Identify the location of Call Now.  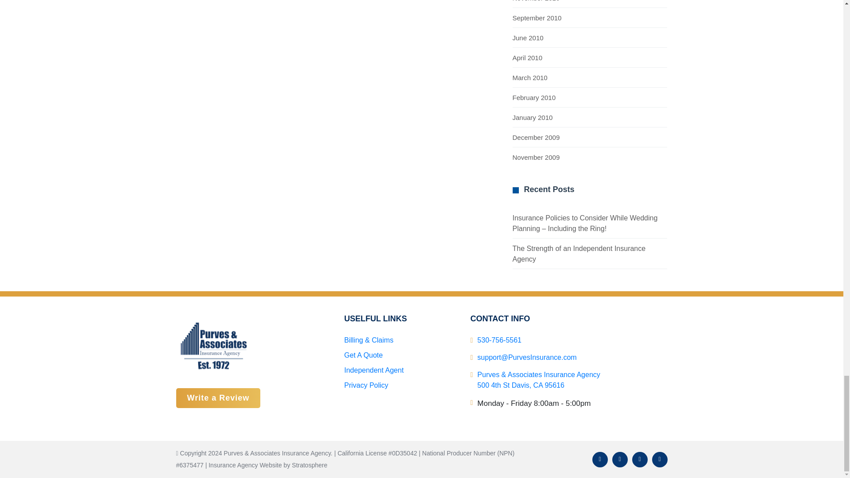
(499, 340).